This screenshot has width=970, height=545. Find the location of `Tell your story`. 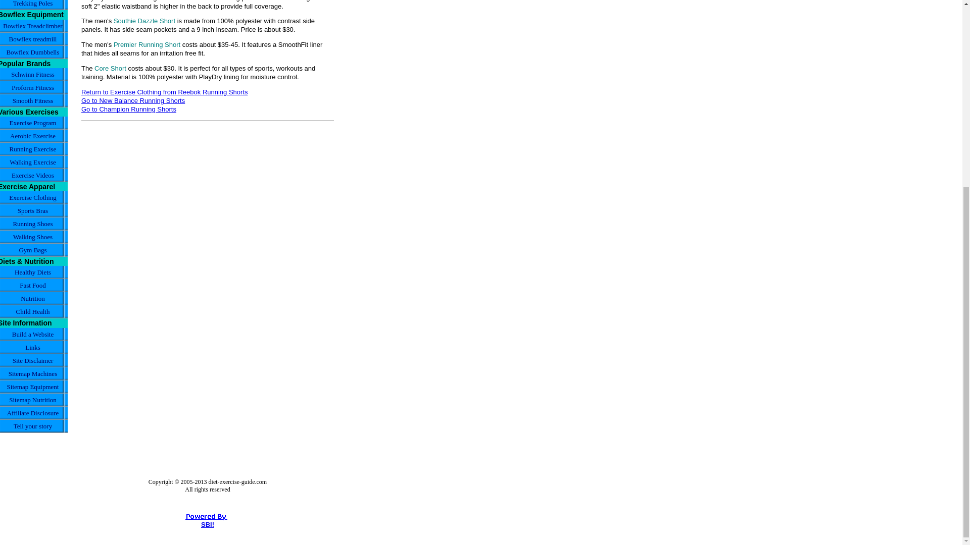

Tell your story is located at coordinates (34, 426).